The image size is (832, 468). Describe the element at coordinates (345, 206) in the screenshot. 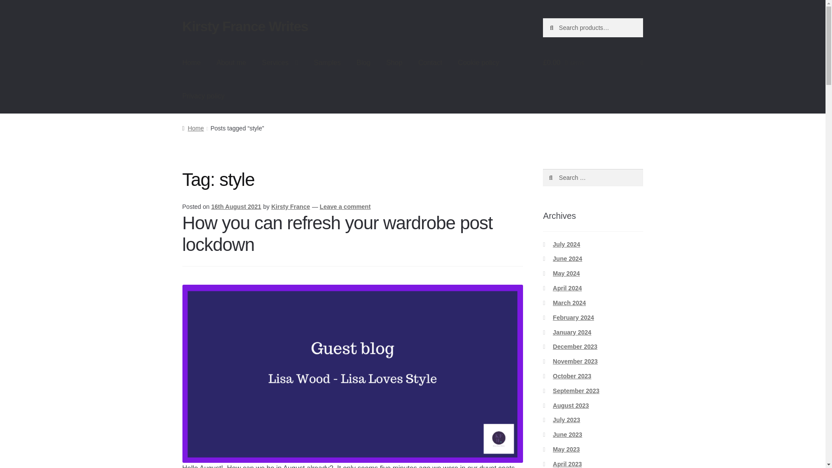

I see `Leave a comment` at that location.